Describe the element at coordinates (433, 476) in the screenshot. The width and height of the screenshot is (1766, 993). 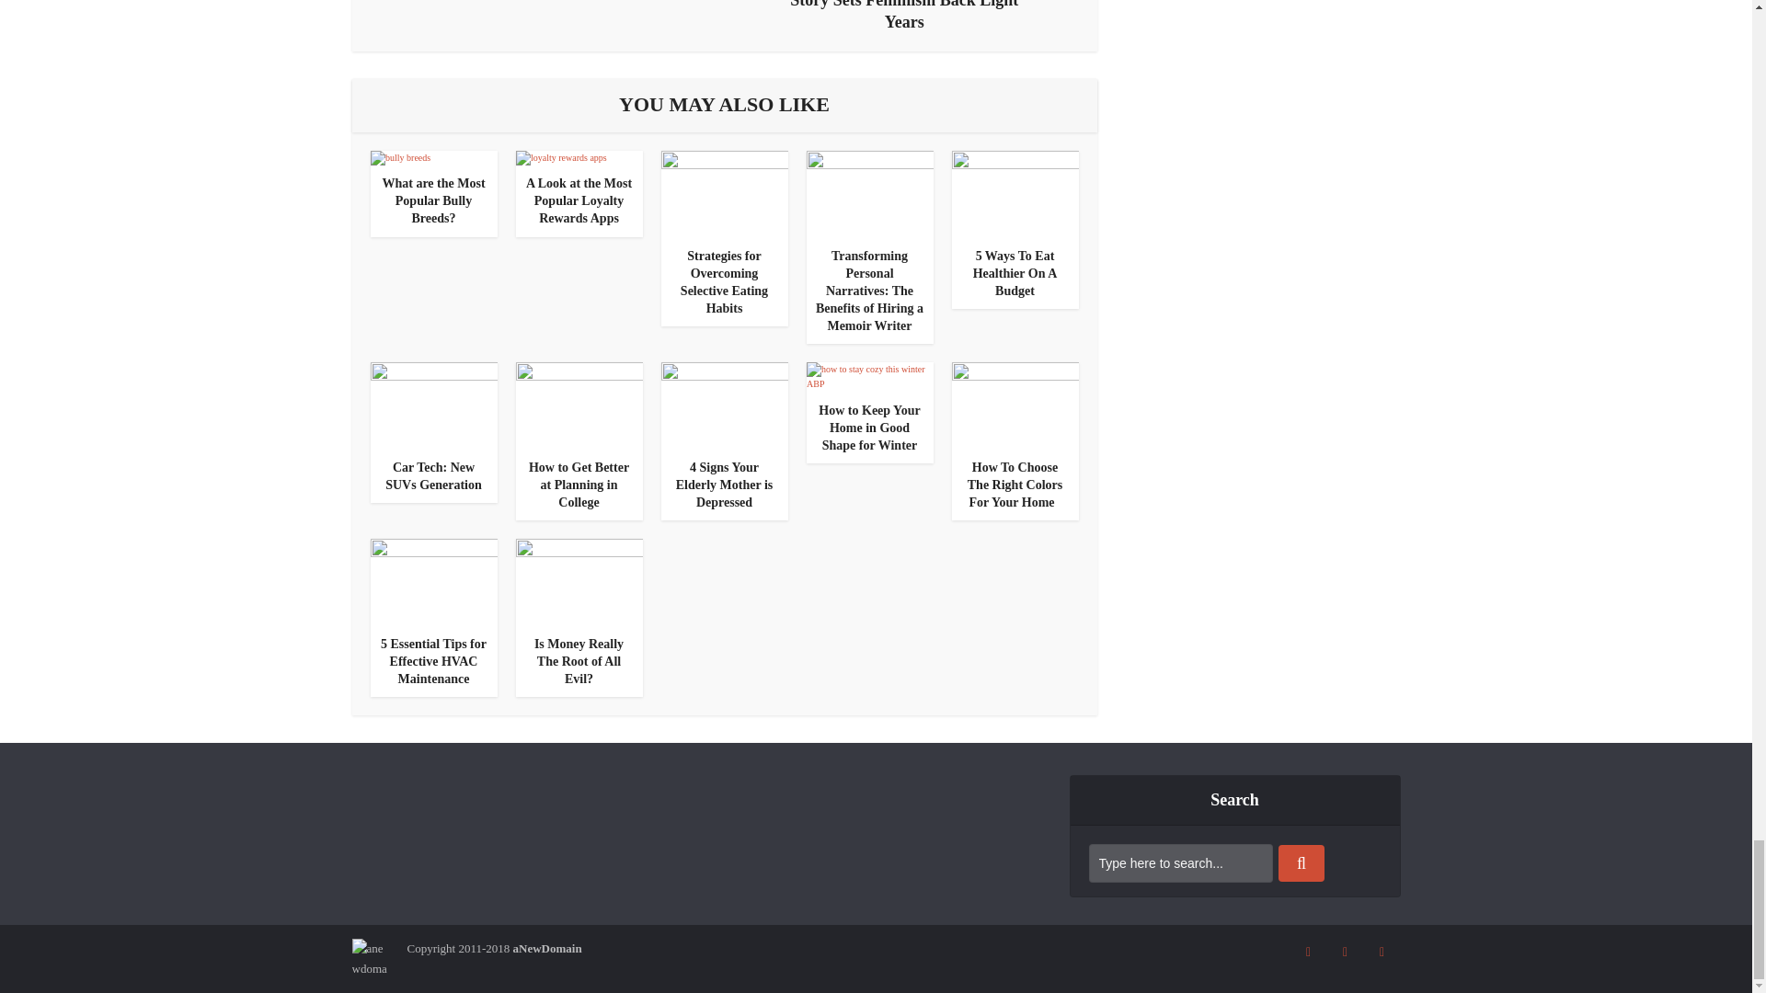
I see `Car Tech: New SUVs Generation` at that location.